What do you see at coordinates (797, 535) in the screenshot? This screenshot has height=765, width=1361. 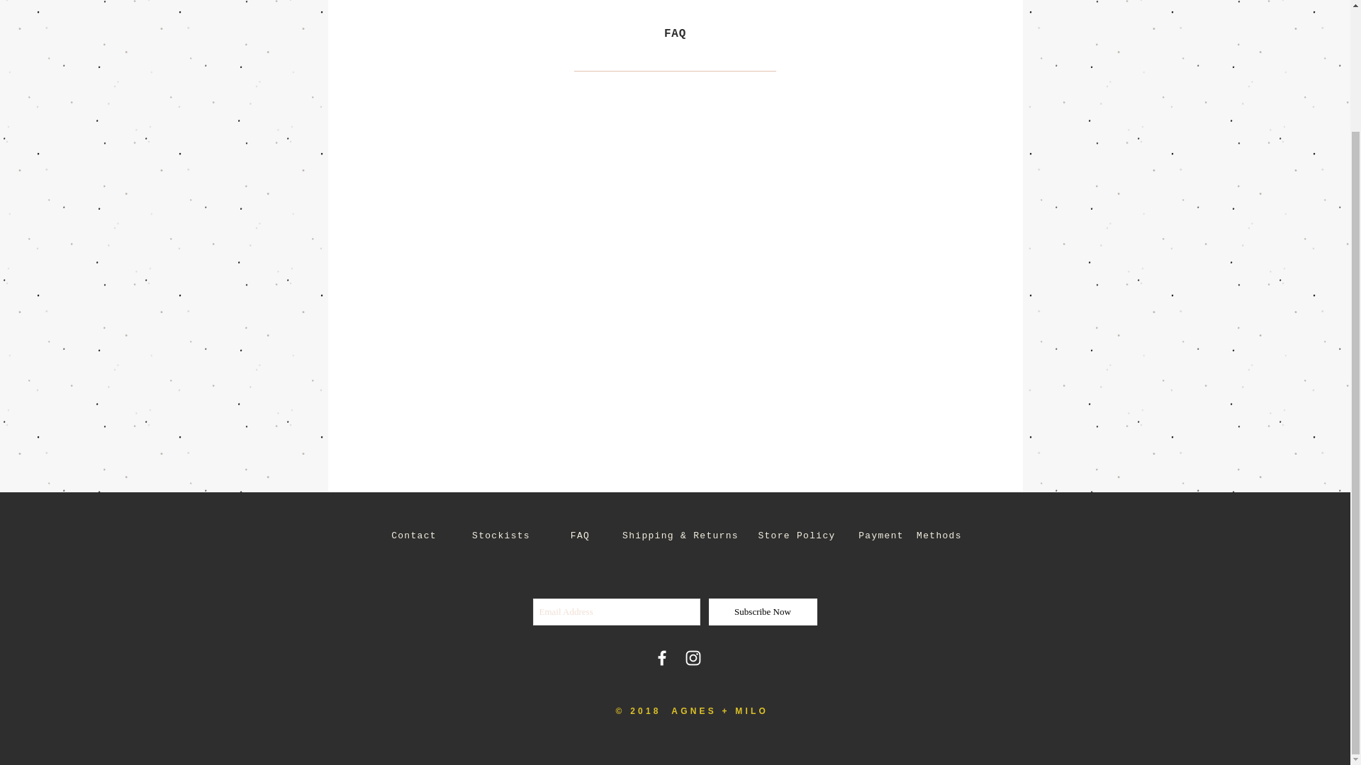 I see `Store Policy` at bounding box center [797, 535].